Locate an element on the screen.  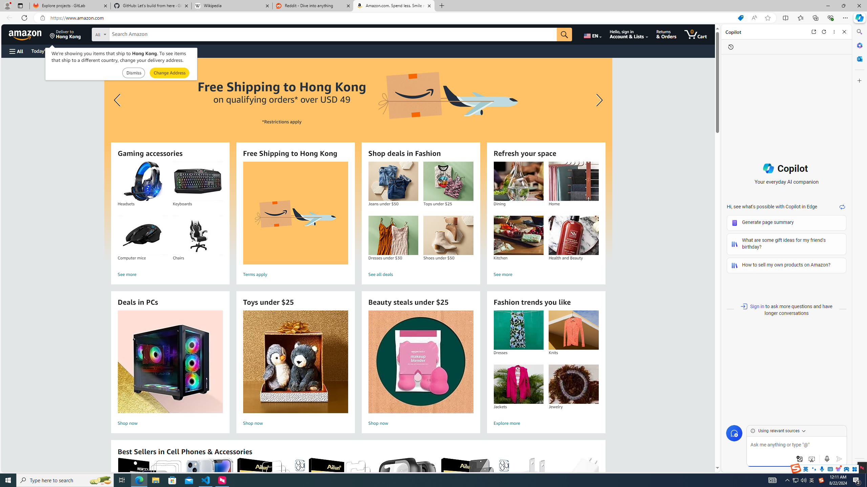
Shopping in Microsoft Edge is located at coordinates (740, 18).